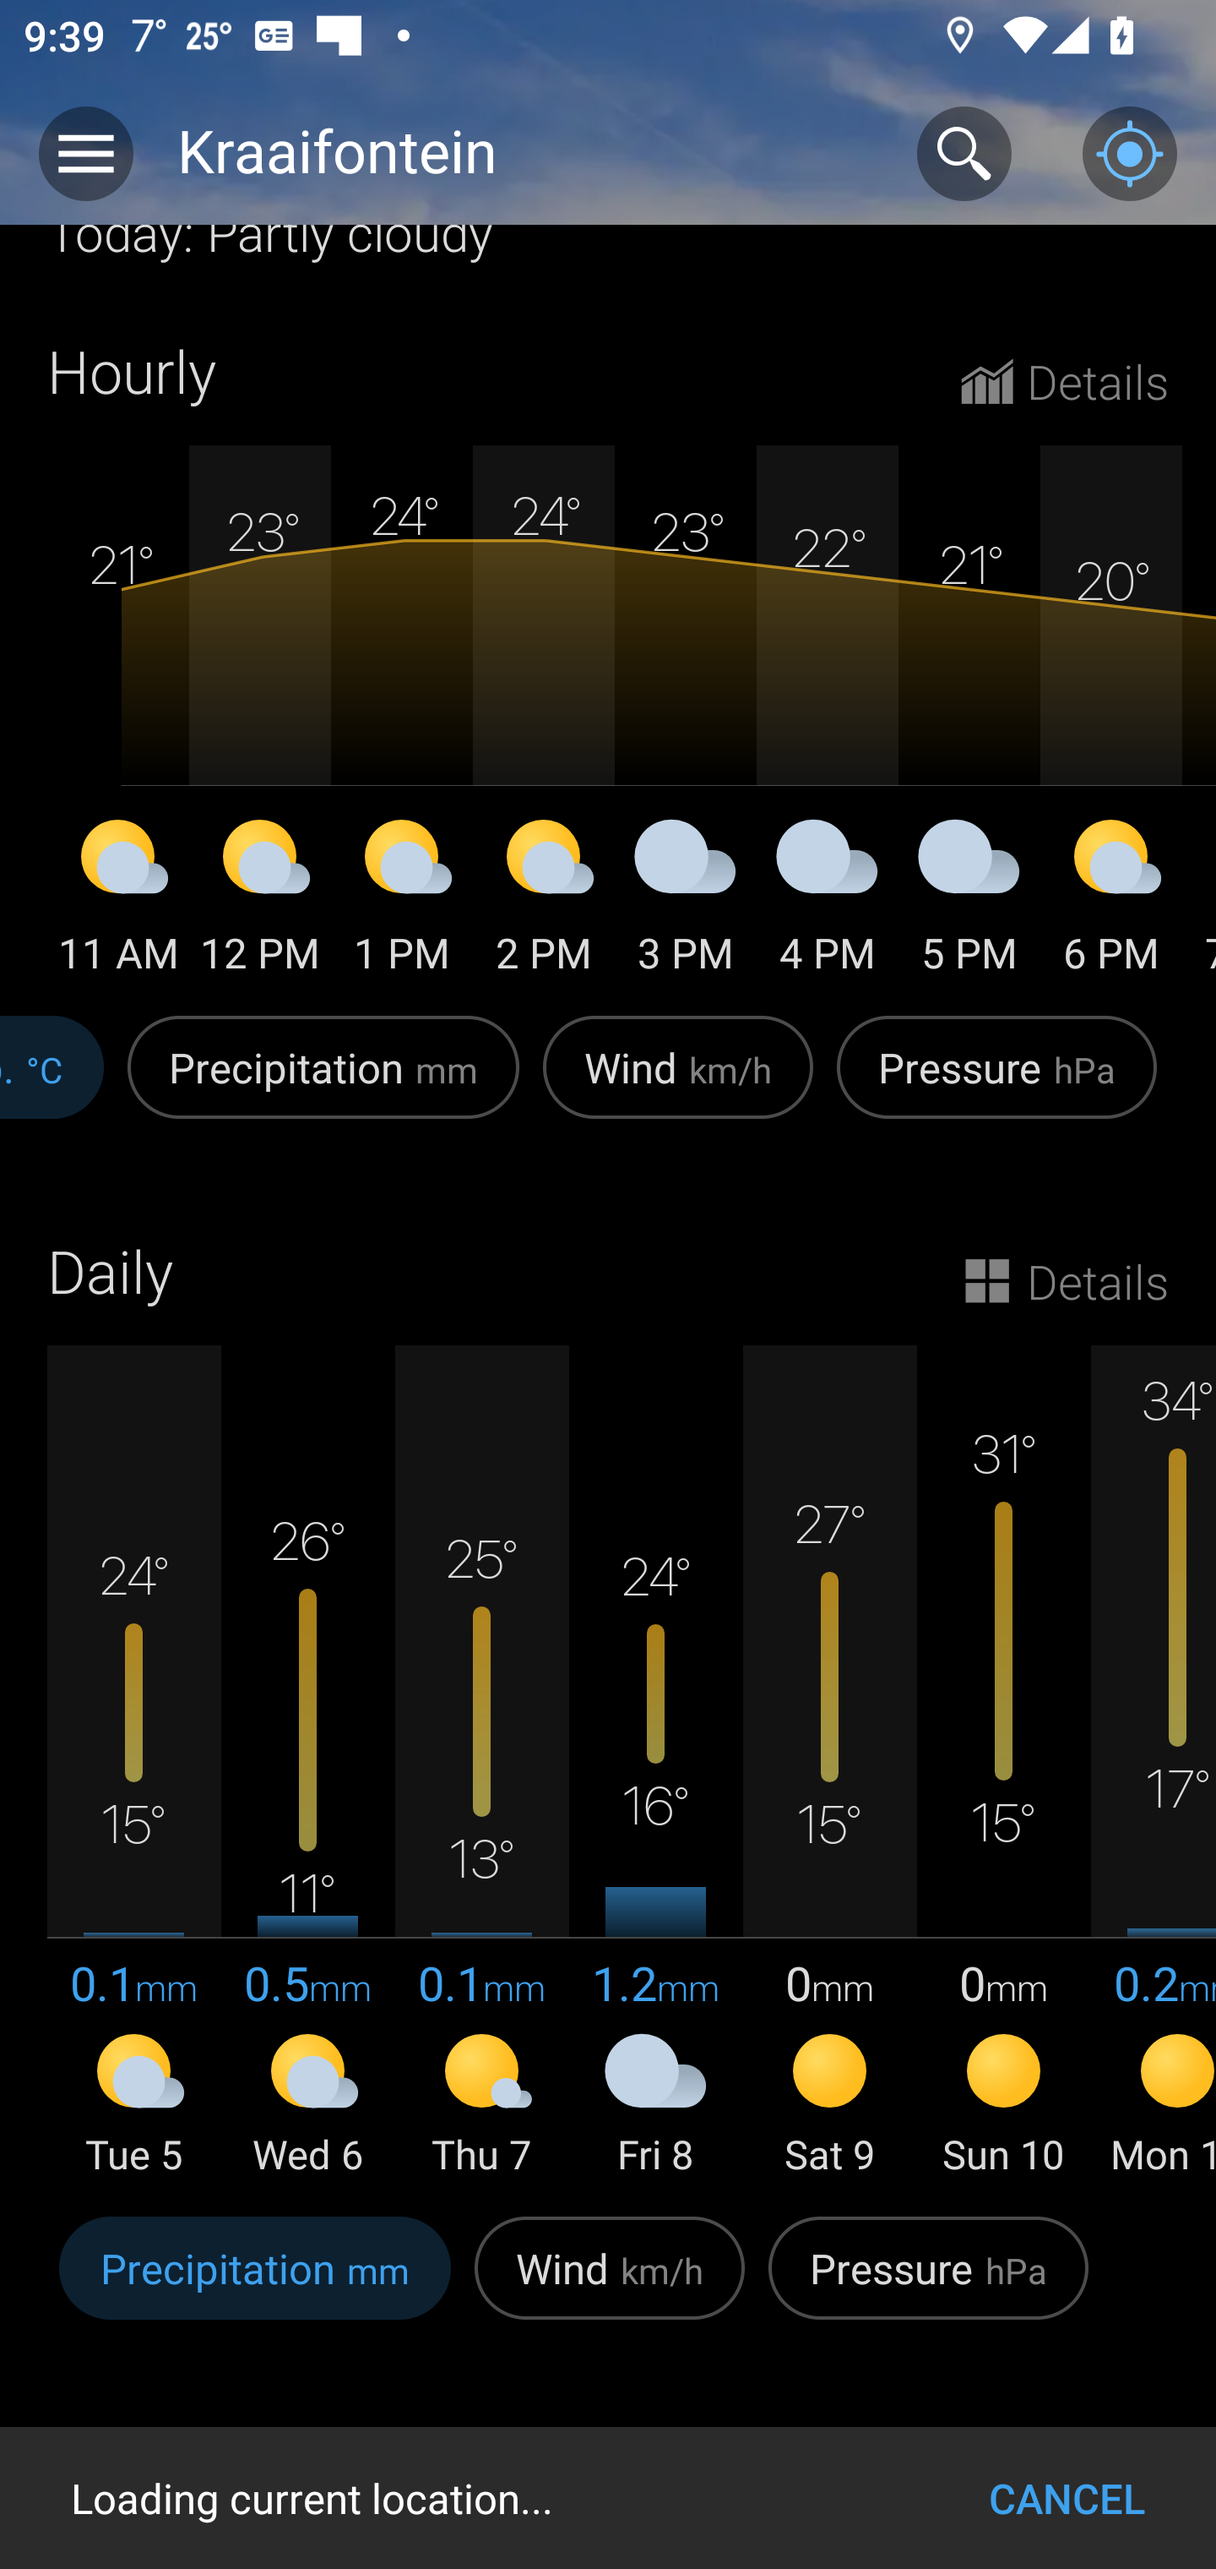 The width and height of the screenshot is (1216, 2569). Describe the element at coordinates (608, 2498) in the screenshot. I see `Loading current location... CANCEL` at that location.